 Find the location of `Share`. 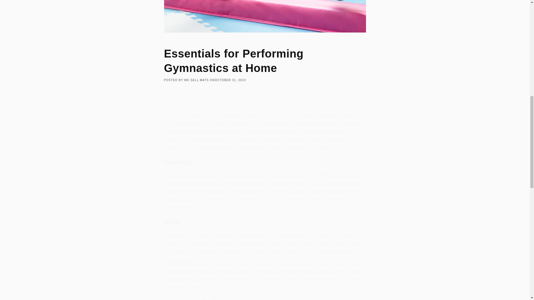

Share is located at coordinates (265, 102).